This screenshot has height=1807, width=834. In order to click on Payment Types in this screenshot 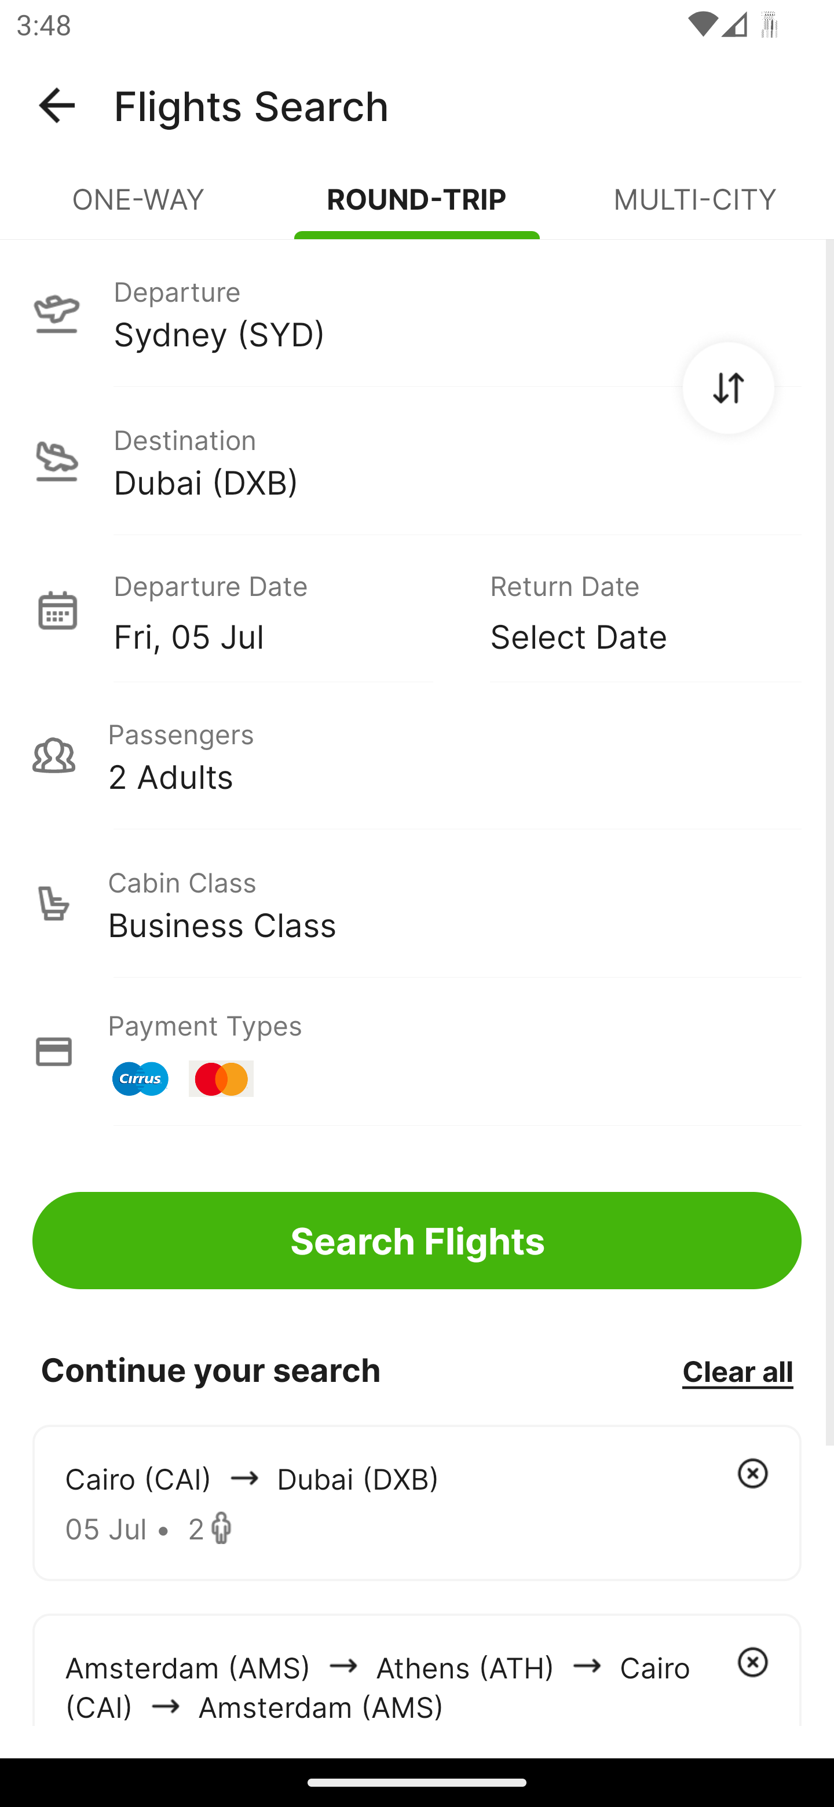, I will do `click(417, 1052)`.